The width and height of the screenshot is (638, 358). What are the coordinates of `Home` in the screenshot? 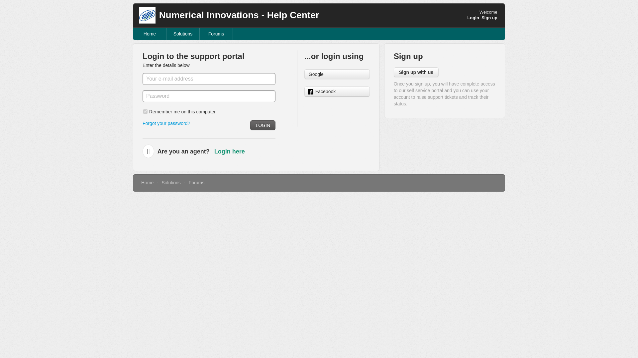 It's located at (147, 183).